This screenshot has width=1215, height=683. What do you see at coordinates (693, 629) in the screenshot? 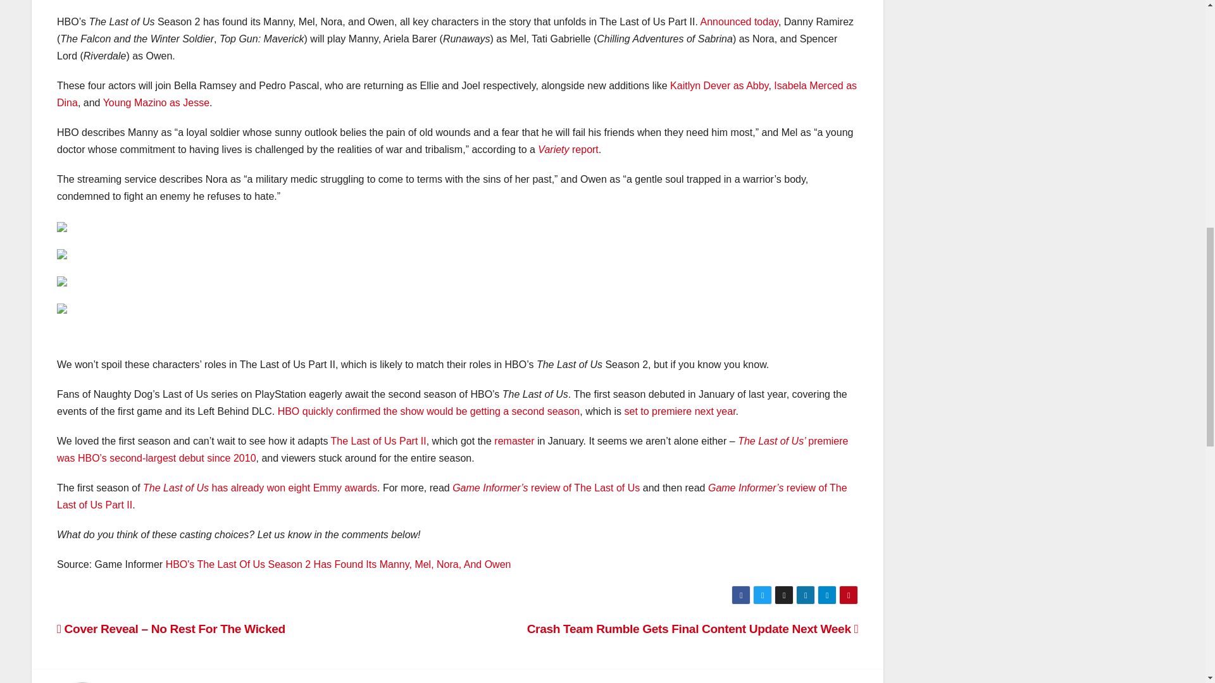
I see `Crash Team Rumble Gets Final Content Update Next Week` at bounding box center [693, 629].